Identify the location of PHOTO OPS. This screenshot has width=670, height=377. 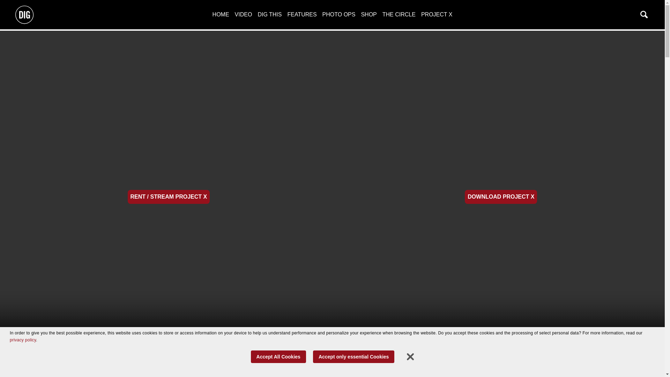
(339, 14).